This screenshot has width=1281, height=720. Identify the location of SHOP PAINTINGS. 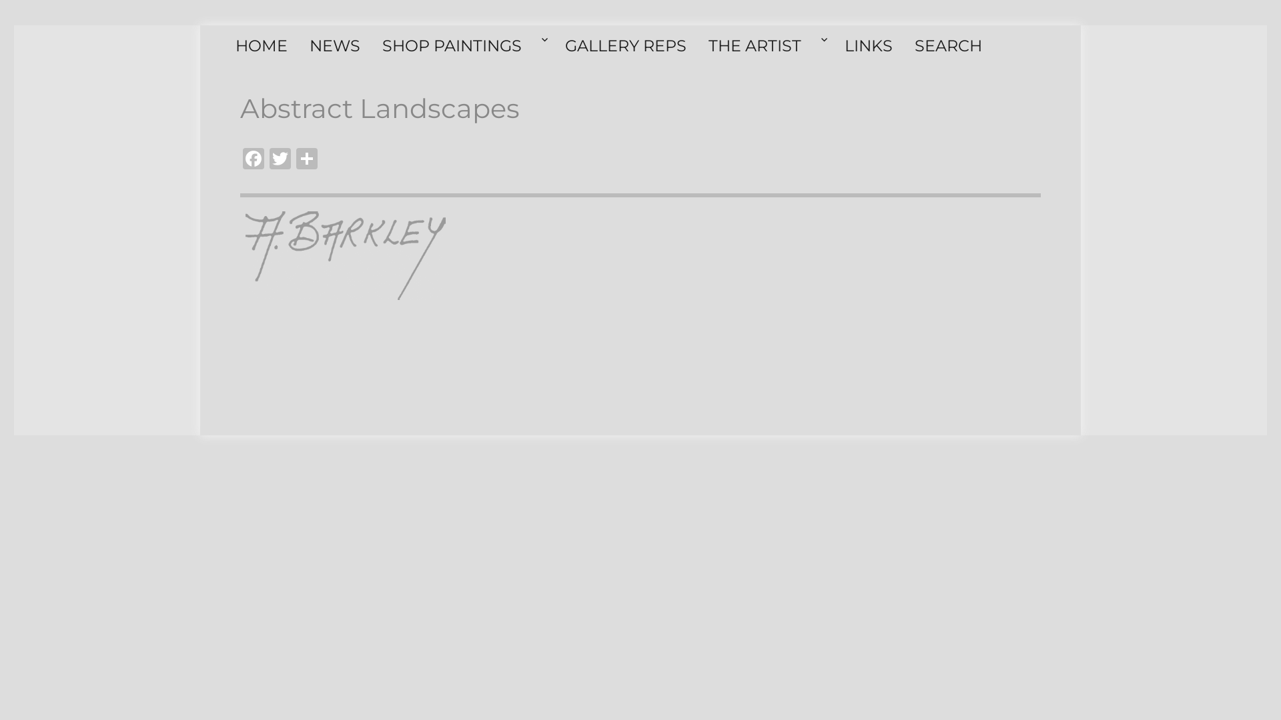
(466, 46).